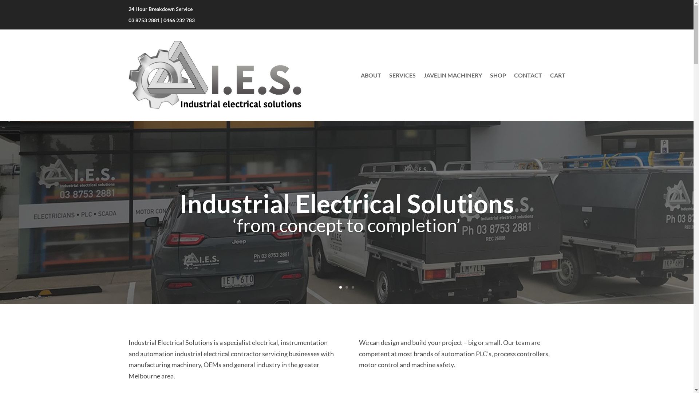 The height and width of the screenshot is (393, 699). Describe the element at coordinates (371, 75) in the screenshot. I see `ABOUT` at that location.